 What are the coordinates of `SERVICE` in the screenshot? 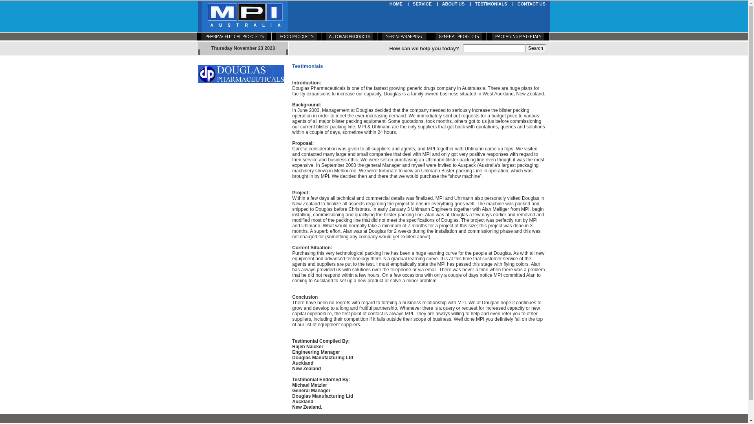 It's located at (422, 4).